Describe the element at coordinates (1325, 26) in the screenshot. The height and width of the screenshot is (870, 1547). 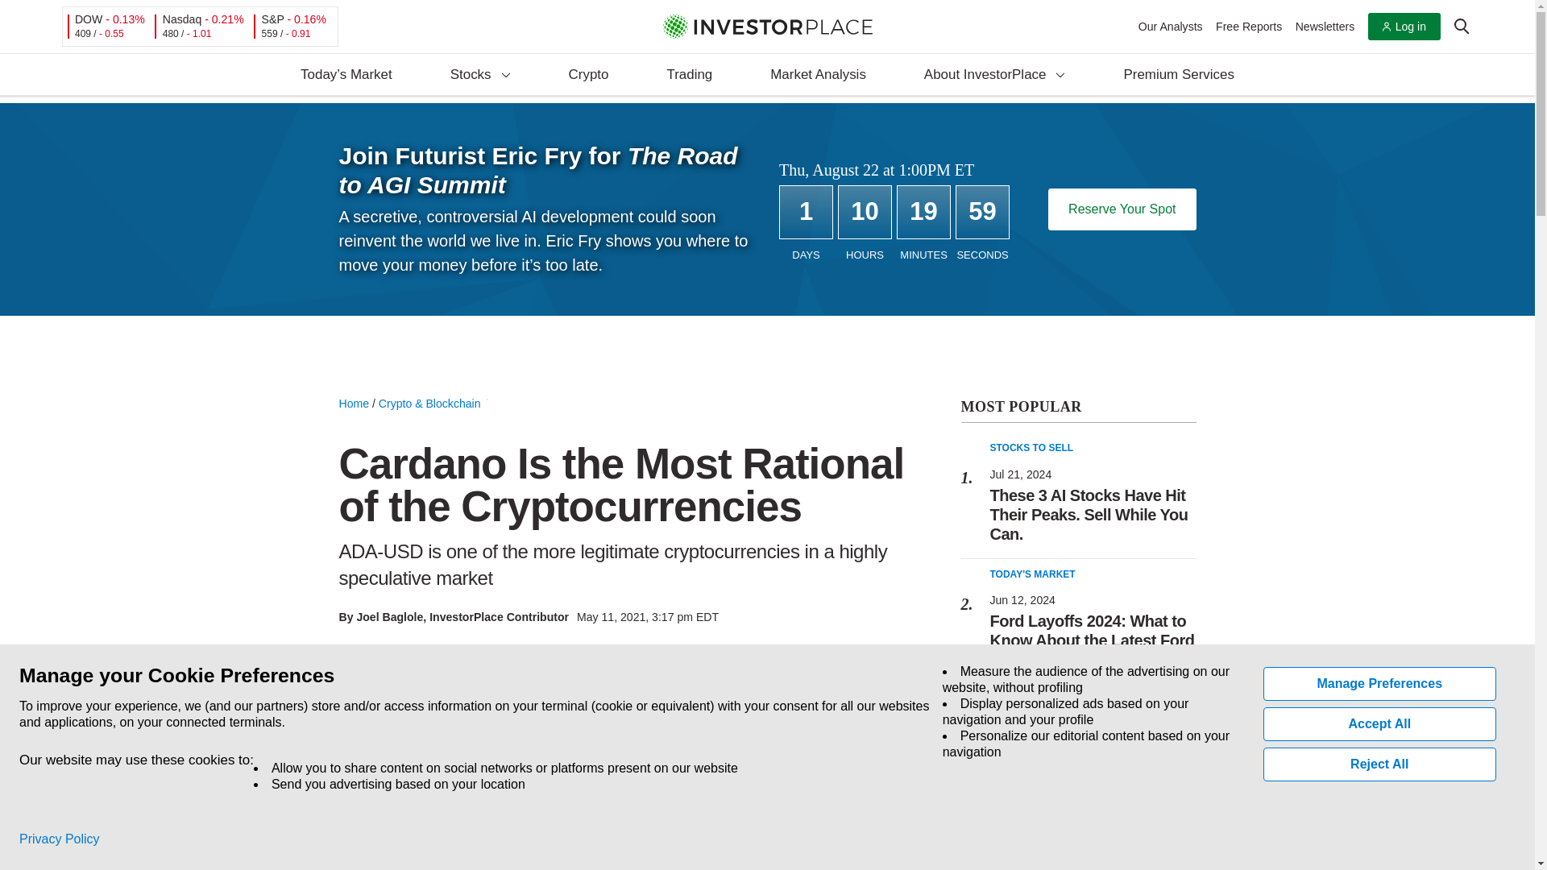
I see `Newsletters` at that location.